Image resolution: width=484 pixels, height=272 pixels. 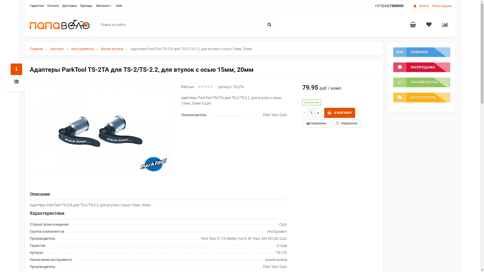 What do you see at coordinates (15, 10) in the screenshot?
I see `26387` at bounding box center [15, 10].